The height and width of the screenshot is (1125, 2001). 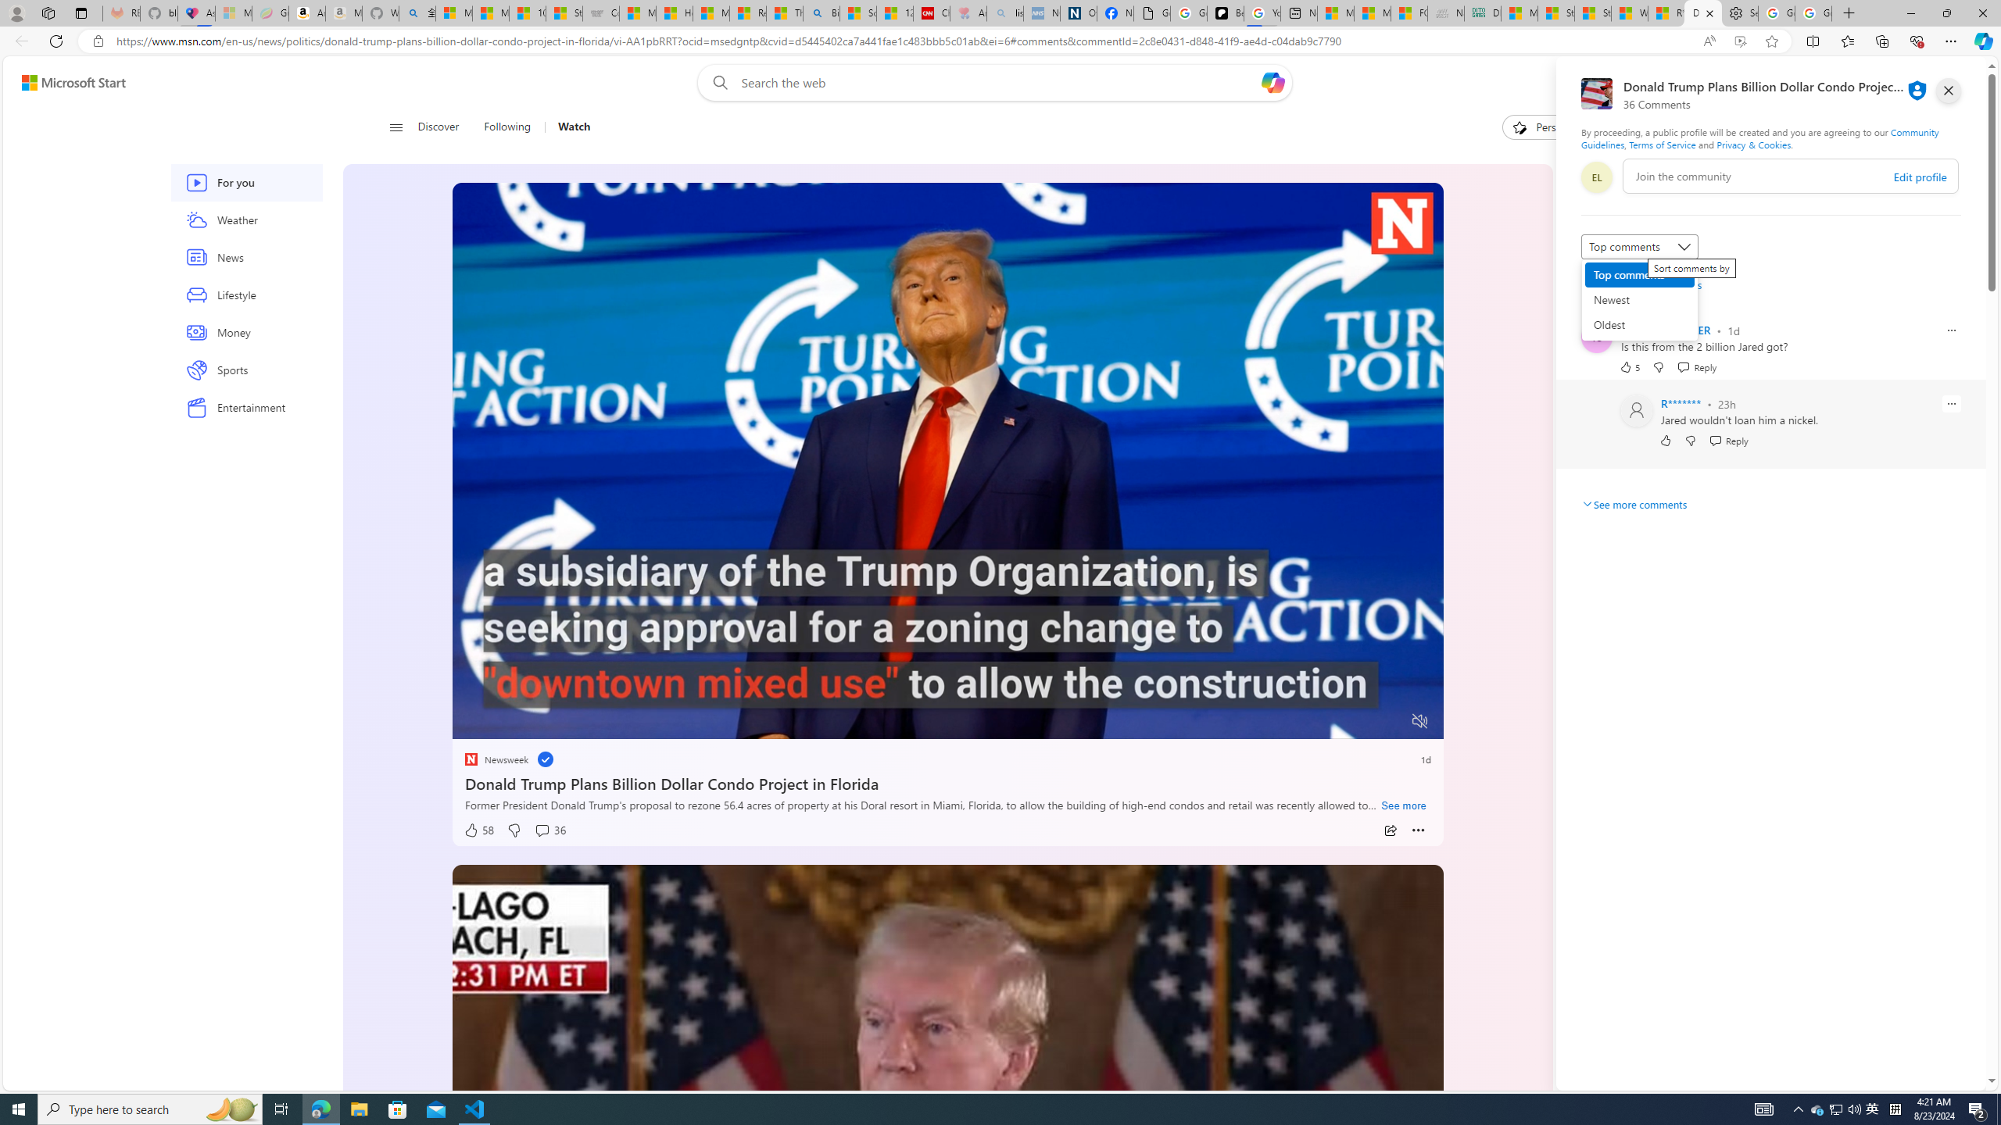 What do you see at coordinates (1226, 13) in the screenshot?
I see `Be Smart | creating Science videos | Patreon` at bounding box center [1226, 13].